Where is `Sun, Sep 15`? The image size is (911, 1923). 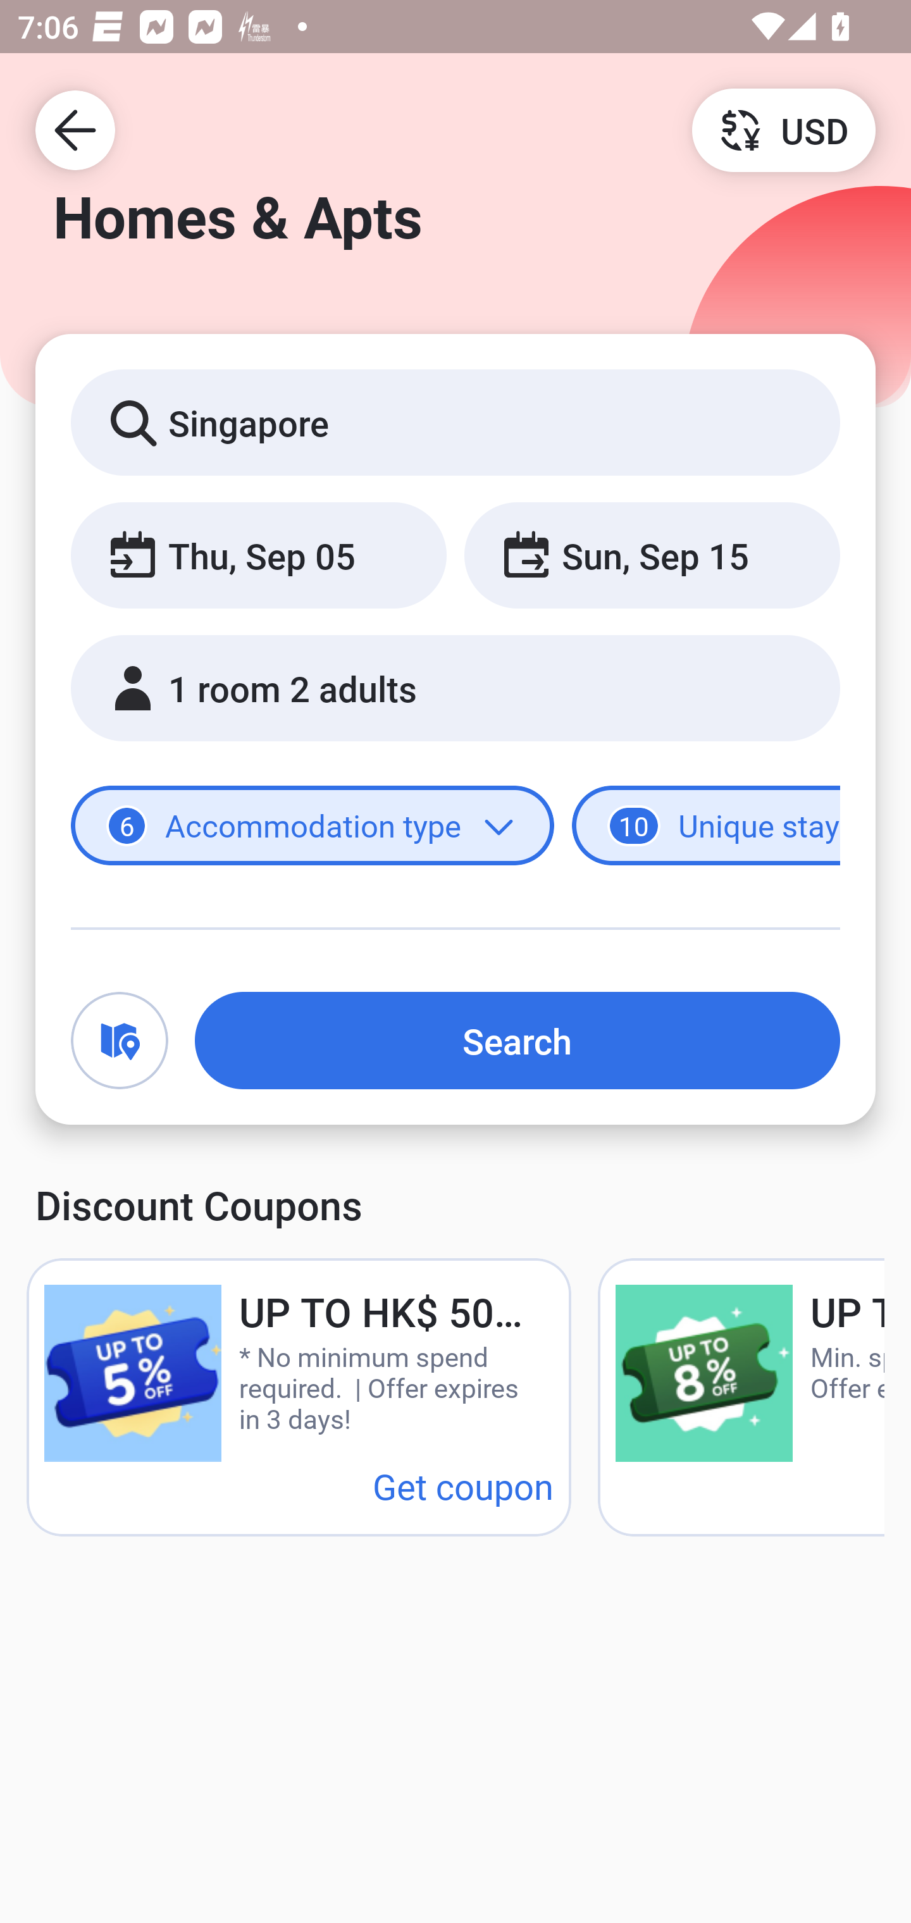
Sun, Sep 15 is located at coordinates (652, 554).